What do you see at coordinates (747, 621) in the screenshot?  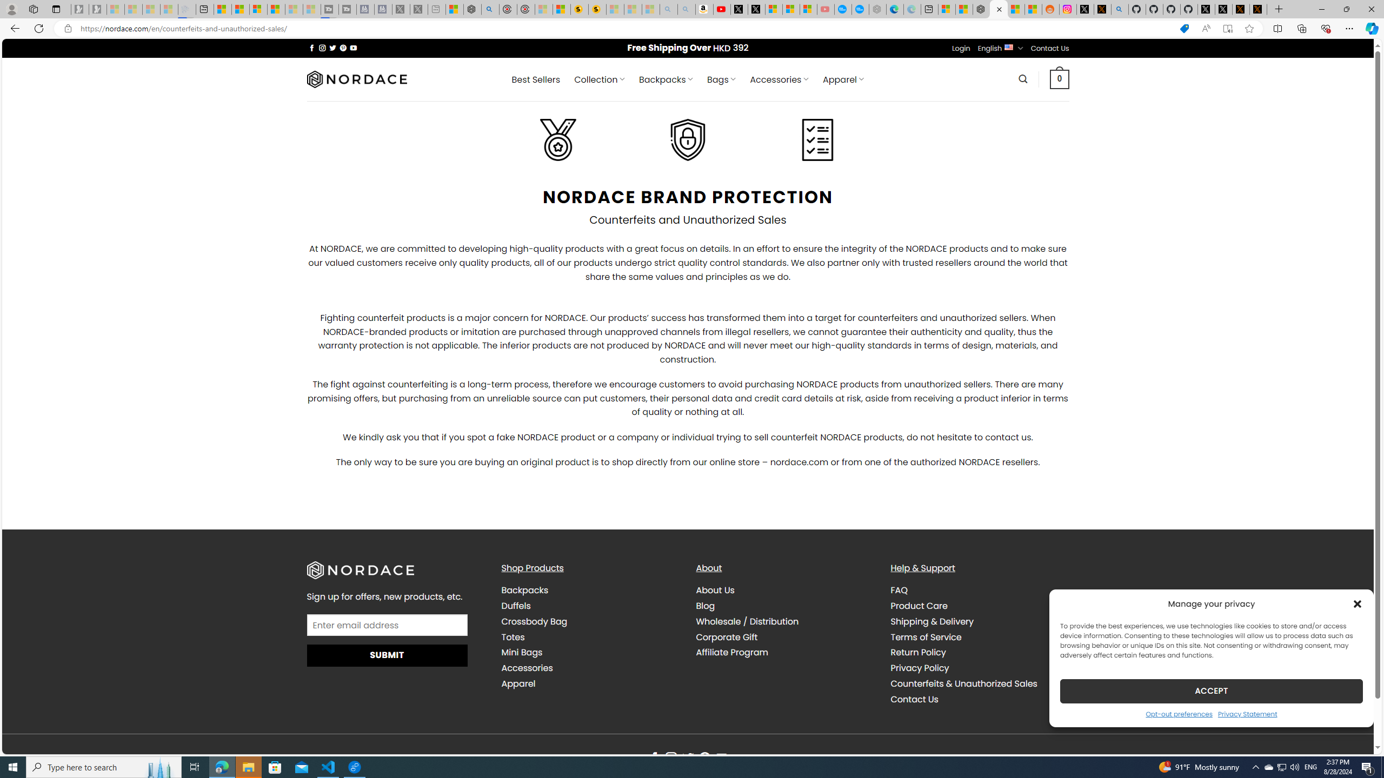 I see `Wholesale / Distribution` at bounding box center [747, 621].